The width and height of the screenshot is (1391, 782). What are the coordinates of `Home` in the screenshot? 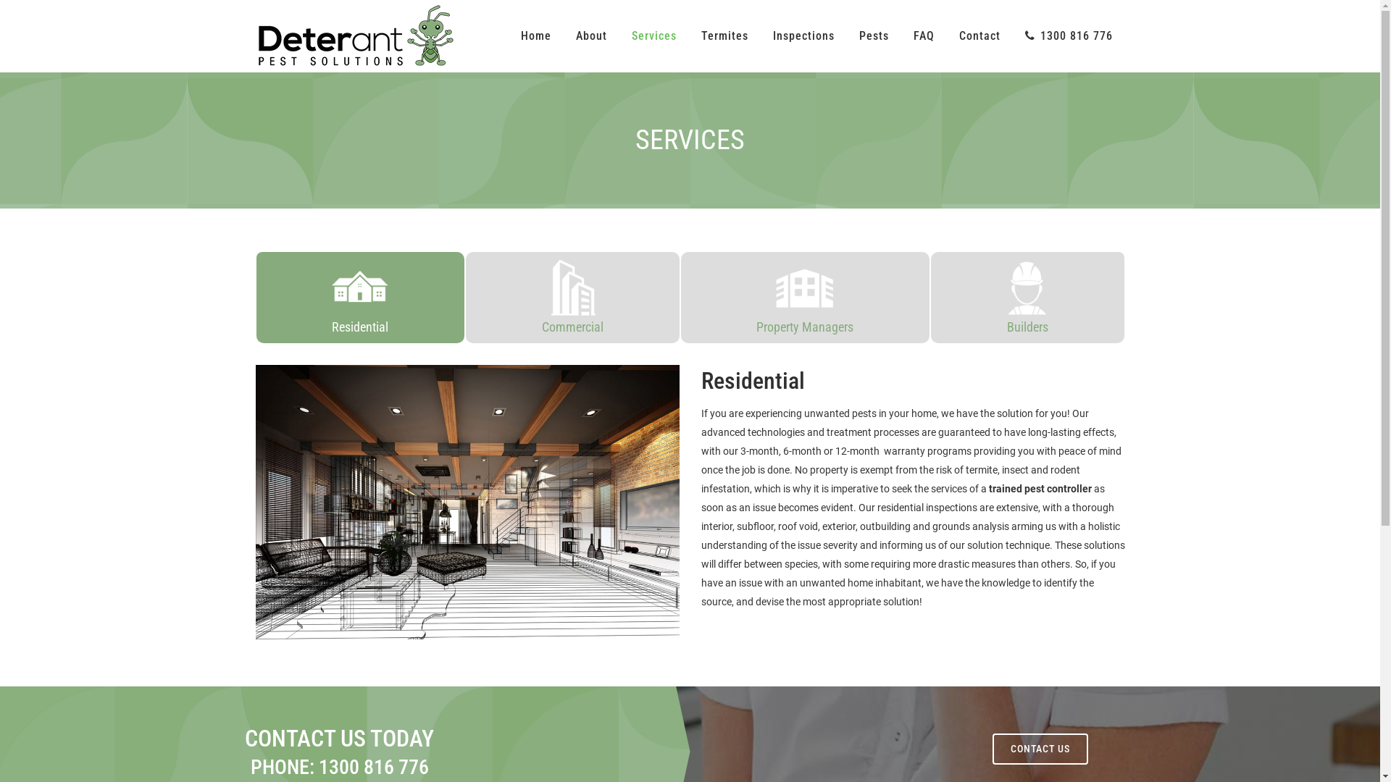 It's located at (536, 36).